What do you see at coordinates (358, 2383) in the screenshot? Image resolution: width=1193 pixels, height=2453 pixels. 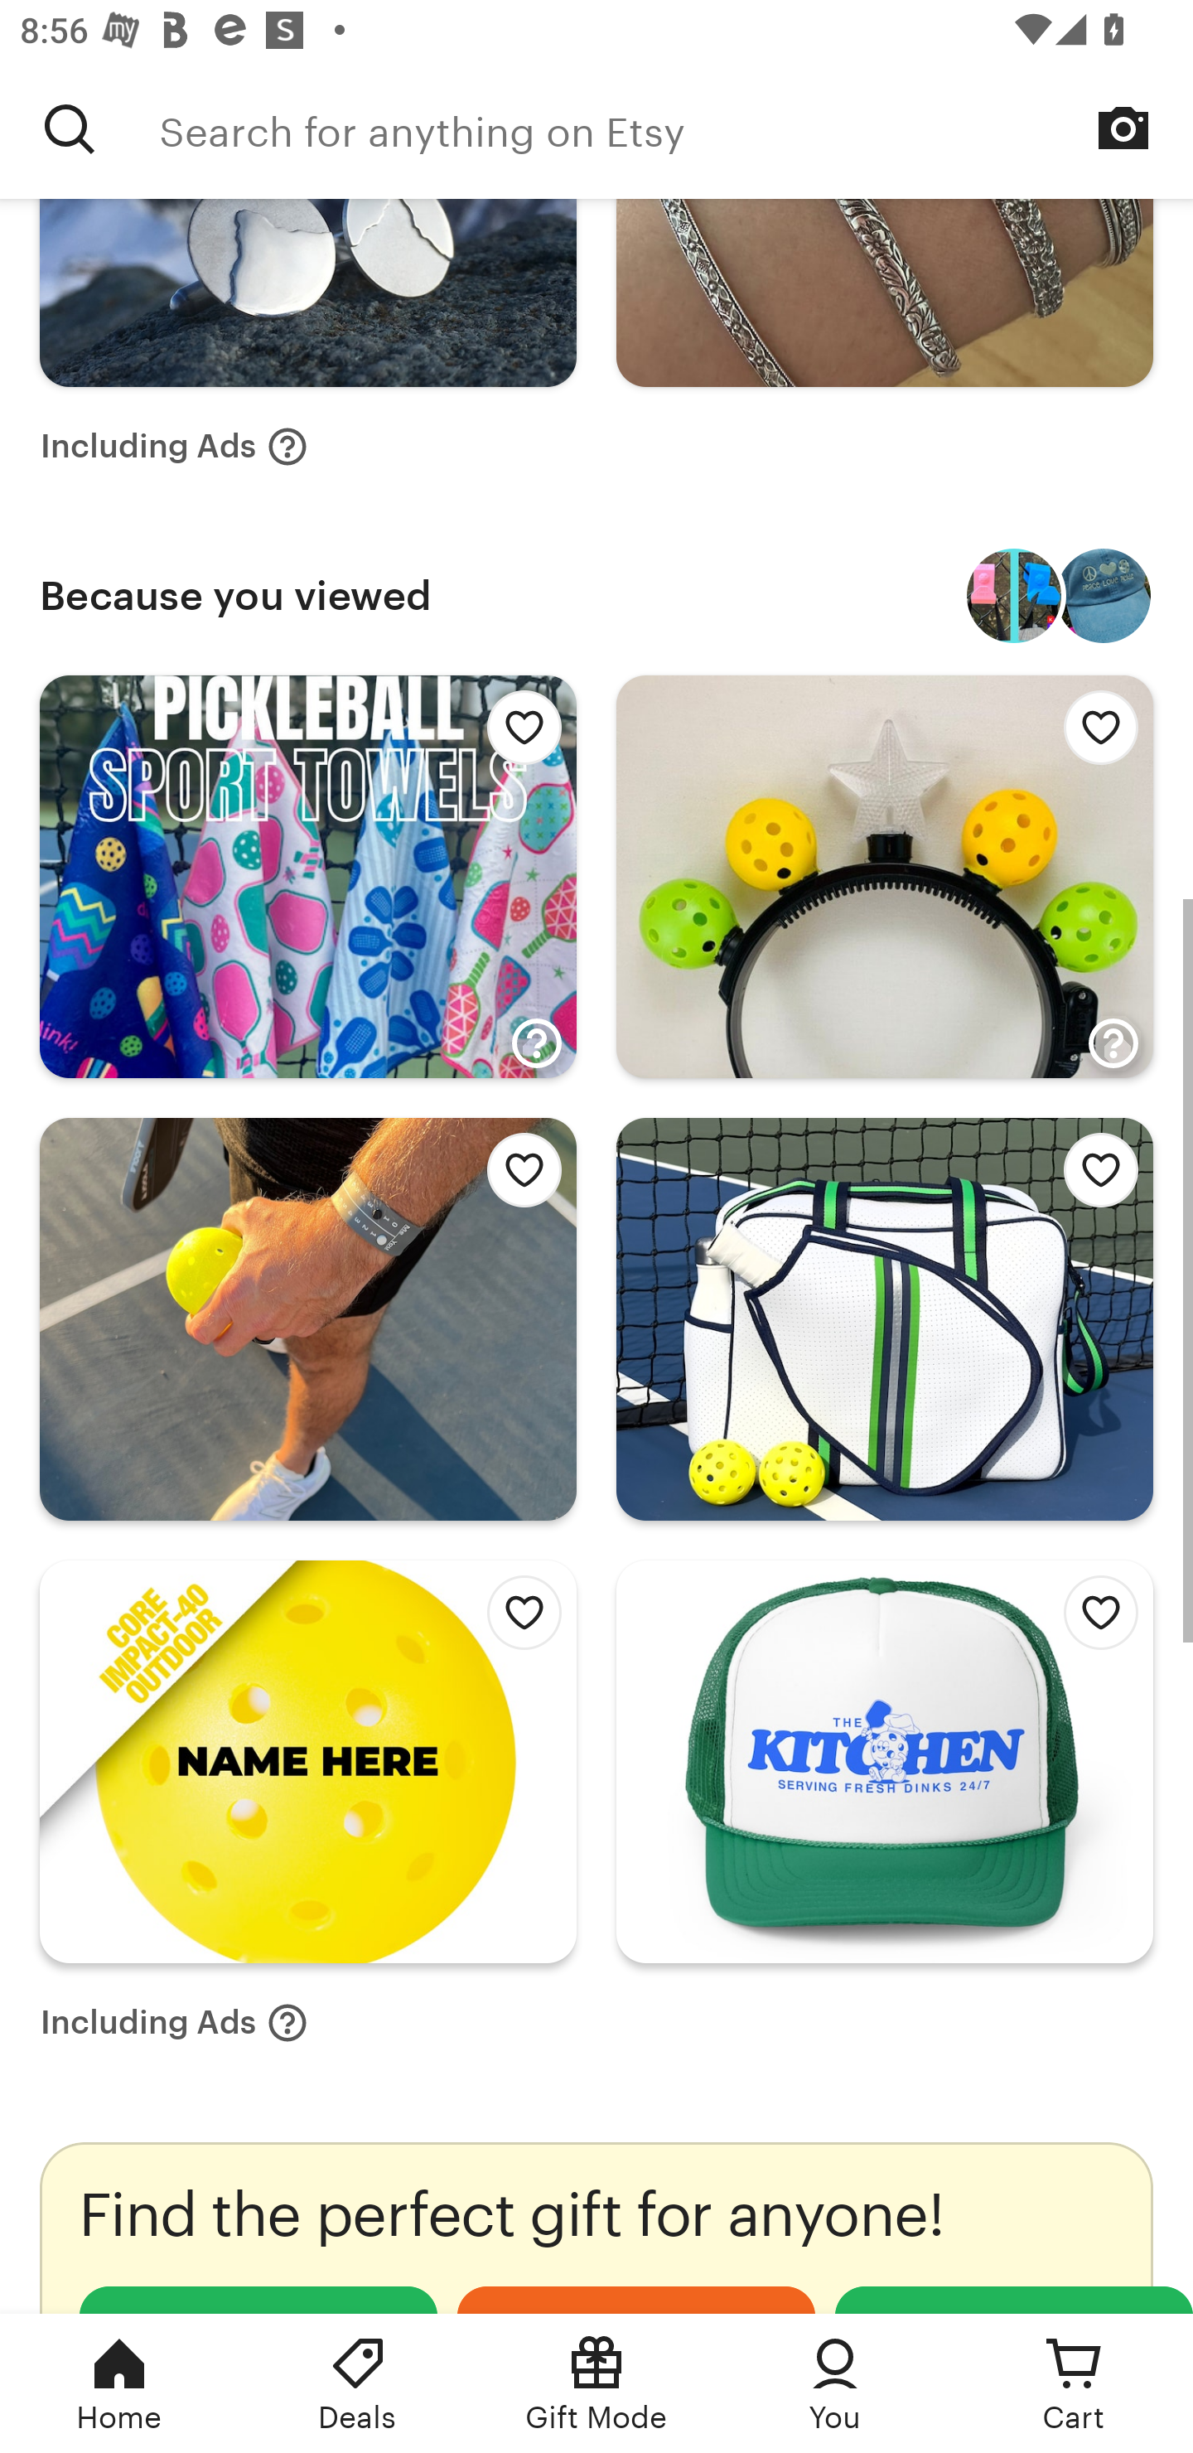 I see `Deals` at bounding box center [358, 2383].